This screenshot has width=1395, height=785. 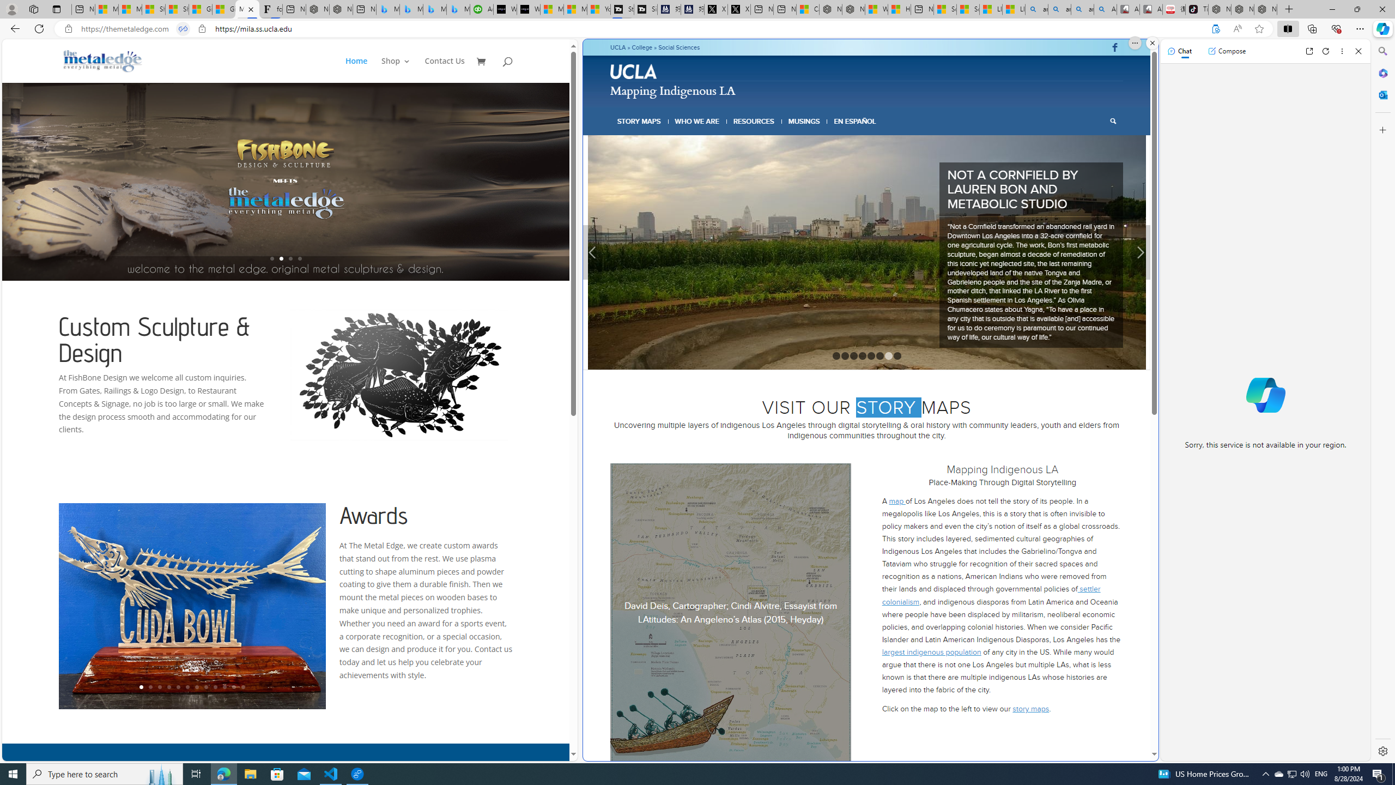 I want to click on 4, so click(x=862, y=307).